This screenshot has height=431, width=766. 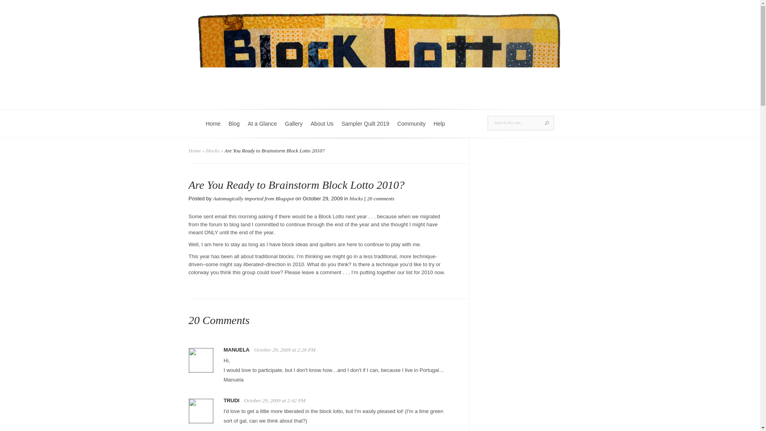 What do you see at coordinates (253, 199) in the screenshot?
I see `Automagically imported from Blogspot` at bounding box center [253, 199].